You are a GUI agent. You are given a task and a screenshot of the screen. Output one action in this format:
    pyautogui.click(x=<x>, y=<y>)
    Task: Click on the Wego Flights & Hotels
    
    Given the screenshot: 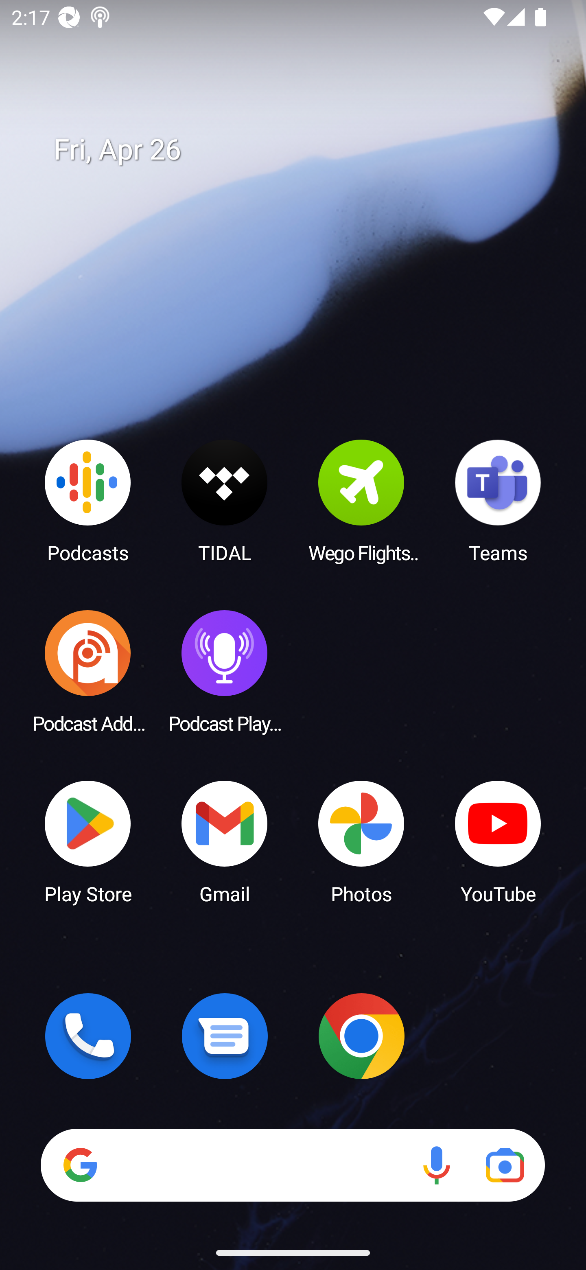 What is the action you would take?
    pyautogui.click(x=361, y=500)
    